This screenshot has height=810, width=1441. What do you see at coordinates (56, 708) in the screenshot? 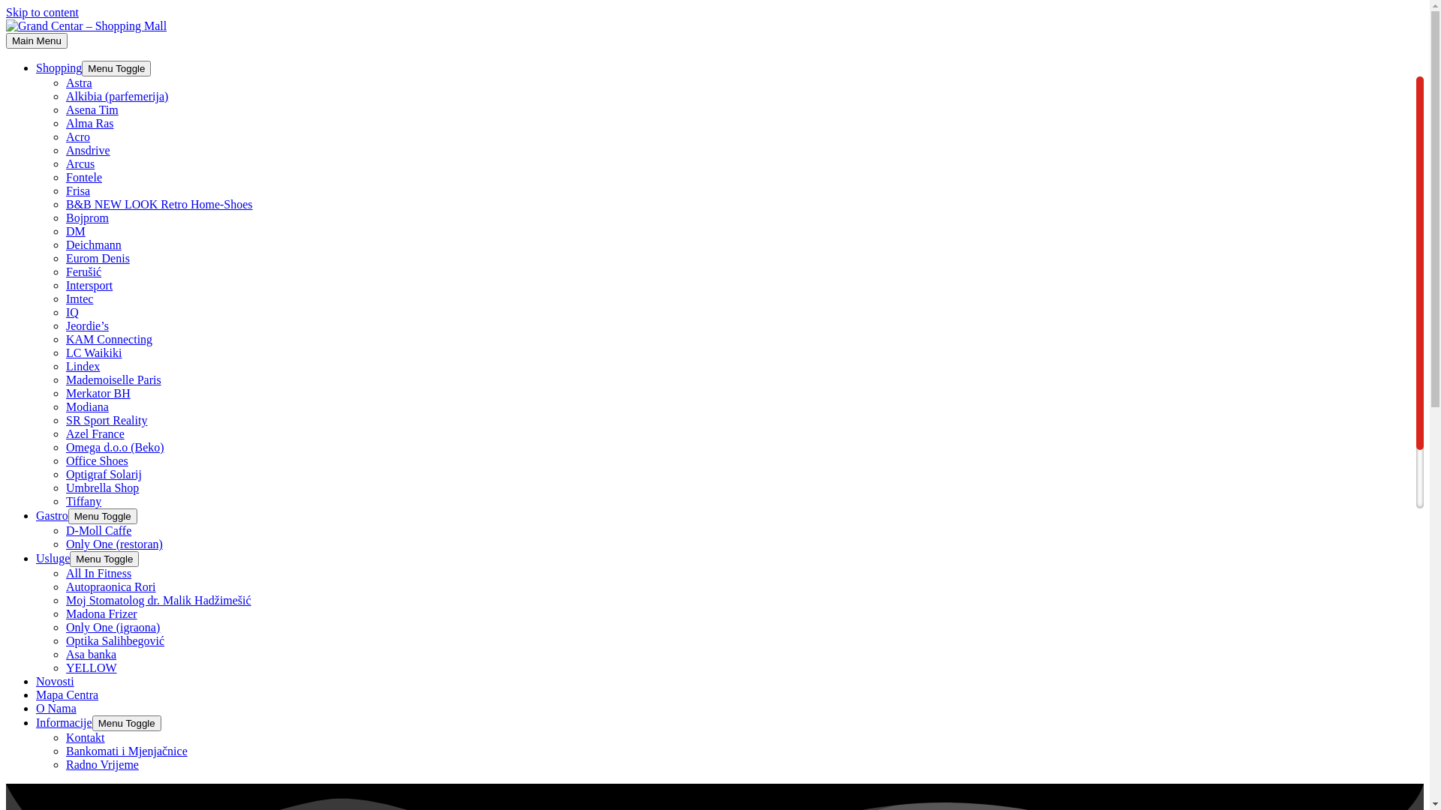
I see `O Nama` at bounding box center [56, 708].